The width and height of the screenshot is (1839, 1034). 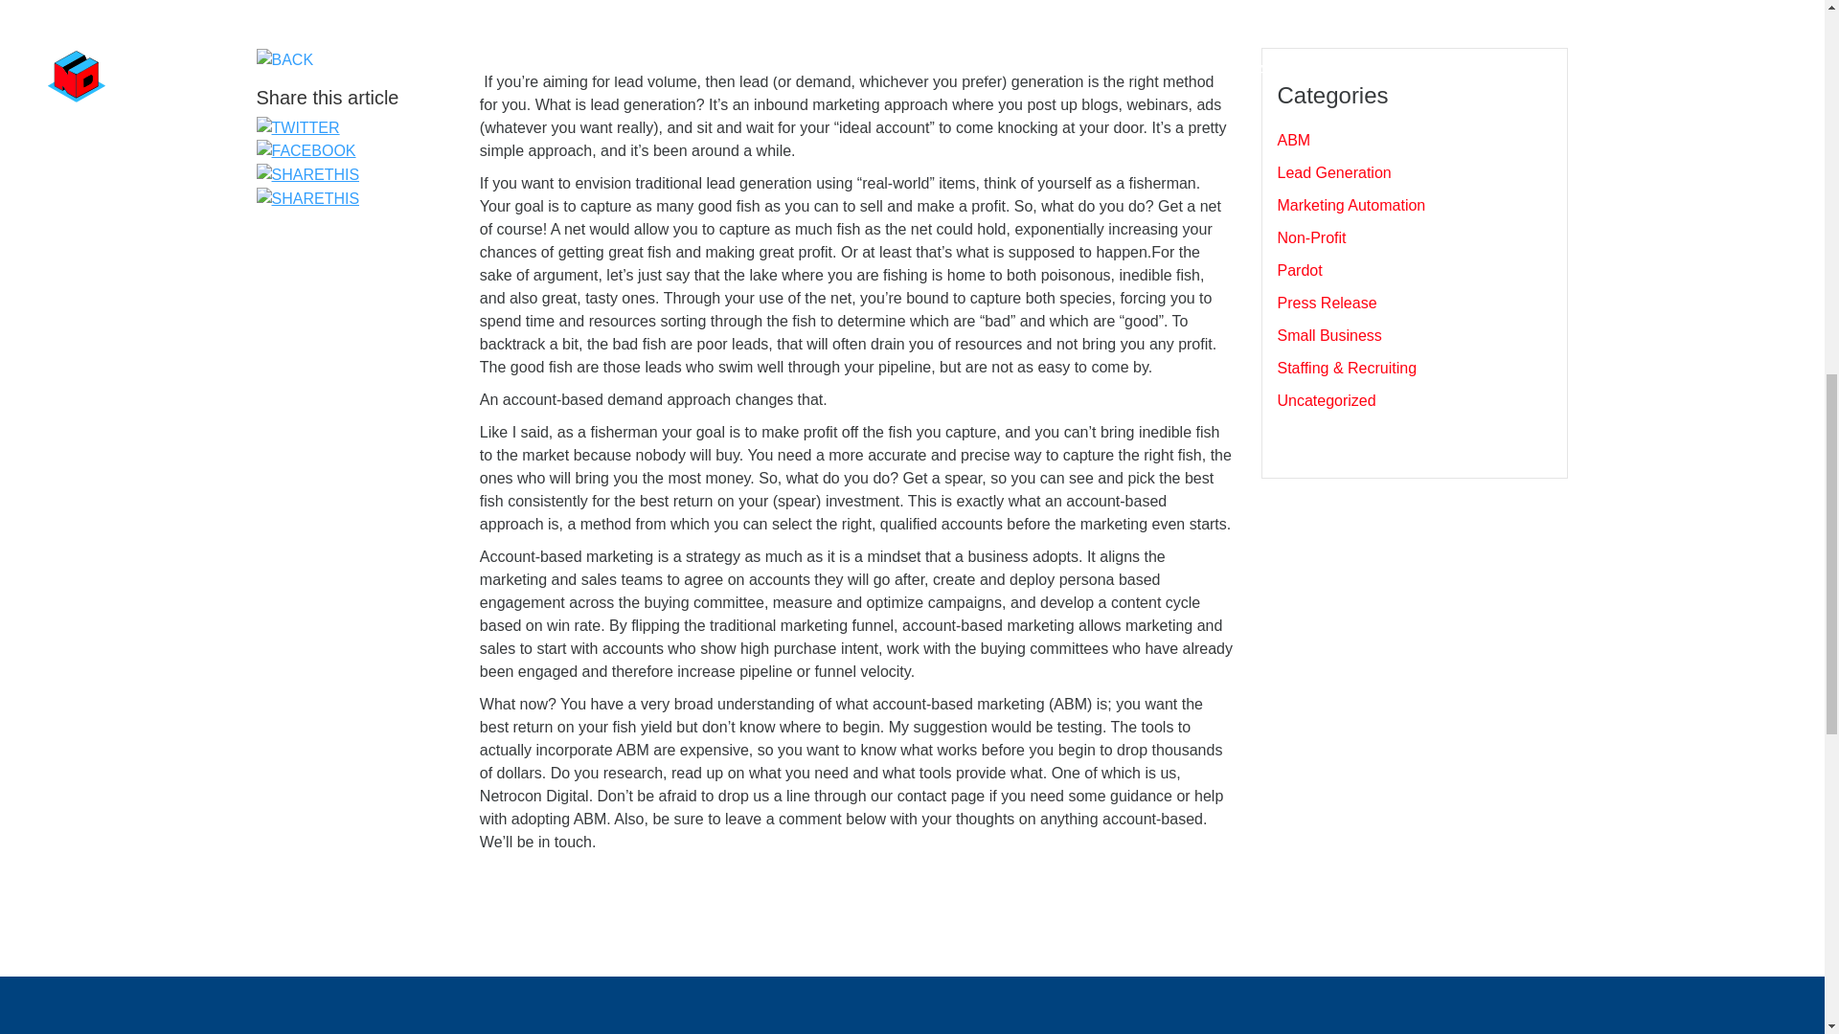 What do you see at coordinates (1326, 400) in the screenshot?
I see `Uncategorized` at bounding box center [1326, 400].